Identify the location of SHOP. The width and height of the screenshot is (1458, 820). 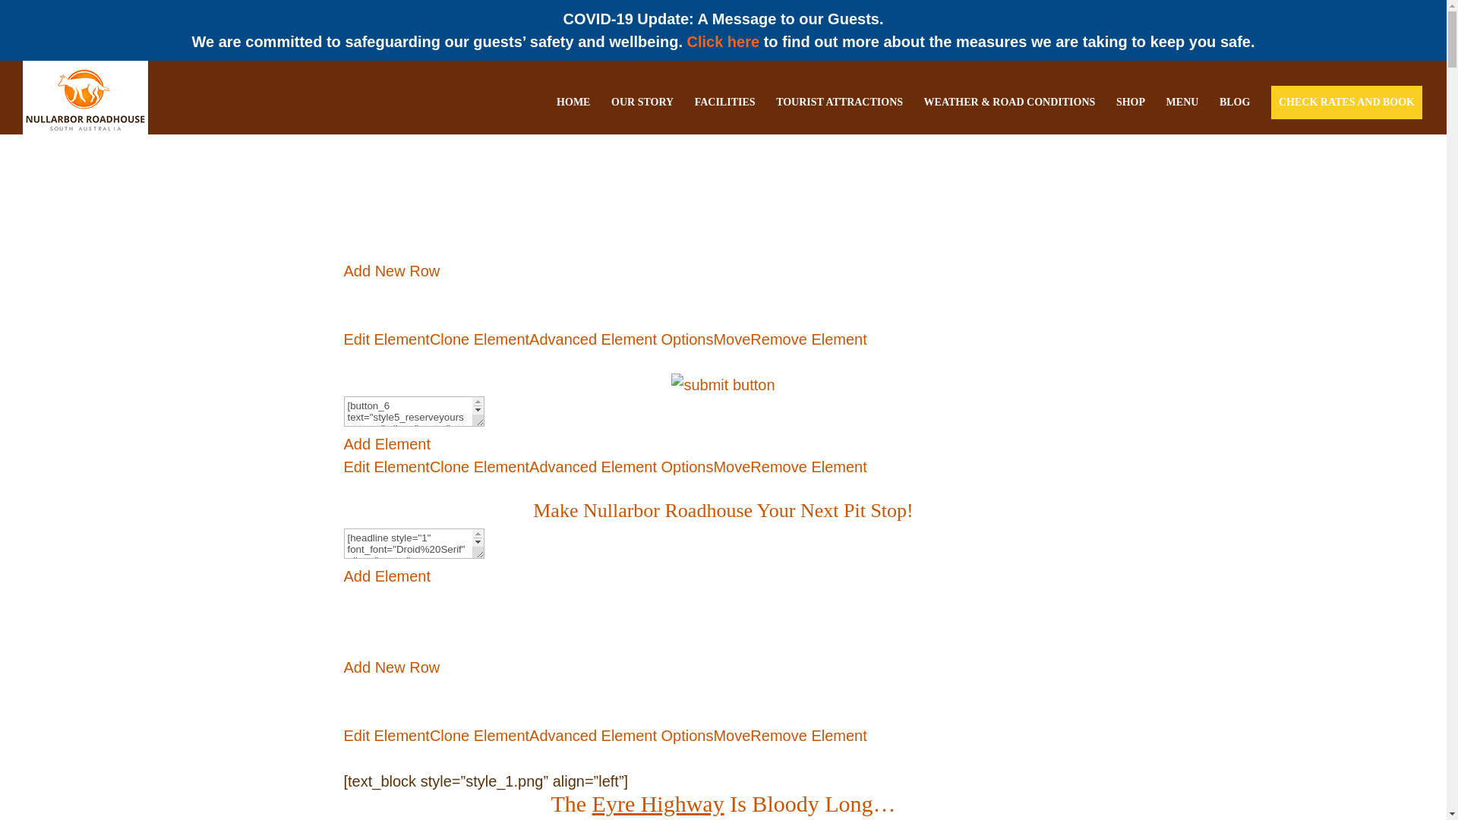
(1130, 108).